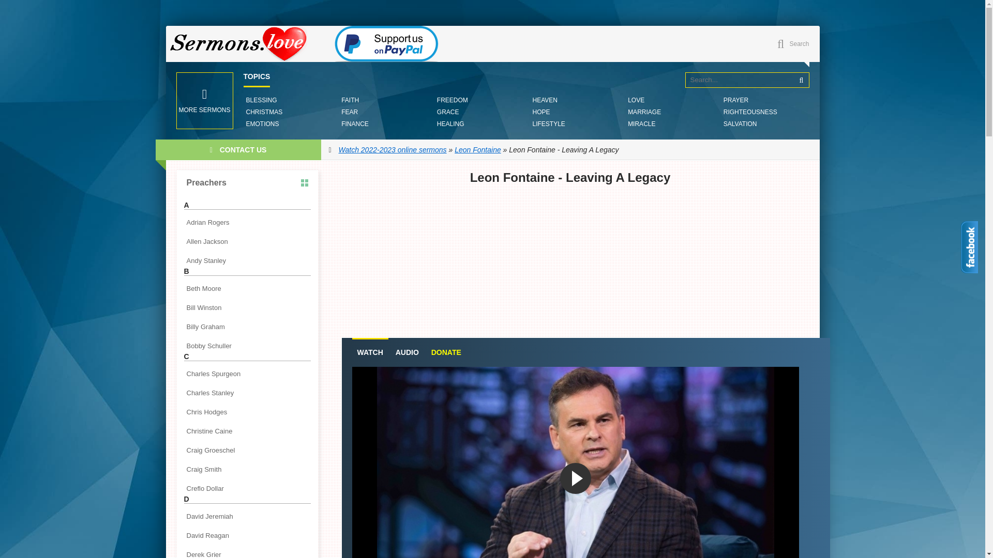 Image resolution: width=993 pixels, height=558 pixels. Describe the element at coordinates (544, 100) in the screenshot. I see `HEAVEN` at that location.